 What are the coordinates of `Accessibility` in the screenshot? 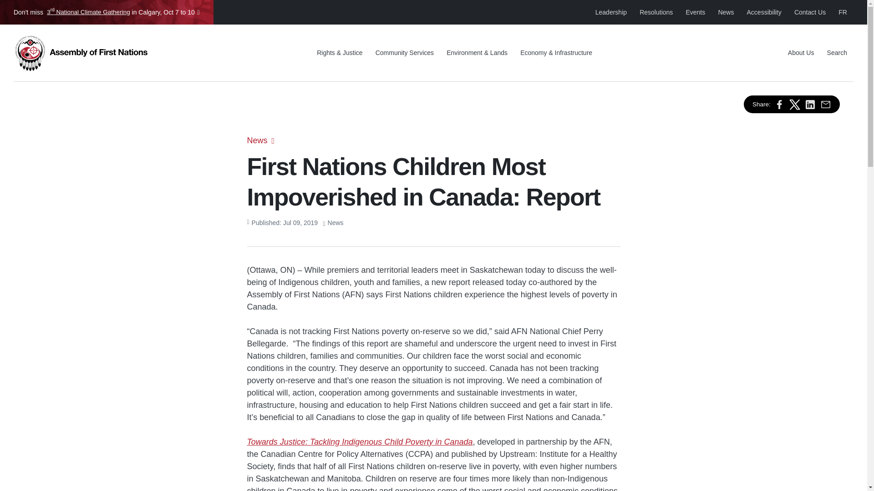 It's located at (764, 12).